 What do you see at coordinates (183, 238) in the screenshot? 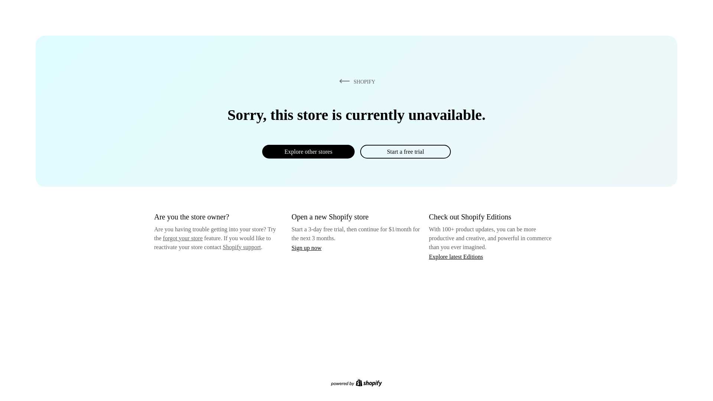
I see `forgot your store` at bounding box center [183, 238].